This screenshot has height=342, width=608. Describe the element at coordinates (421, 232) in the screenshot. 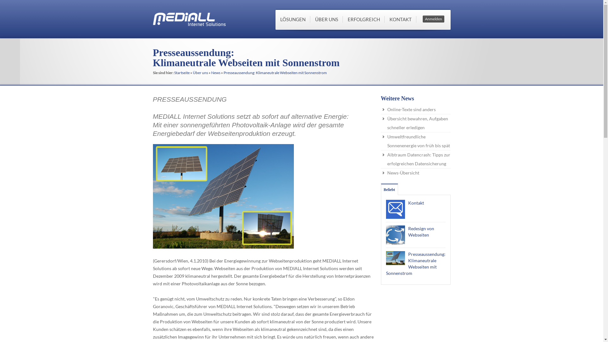

I see `Redesign von Webseiten` at that location.